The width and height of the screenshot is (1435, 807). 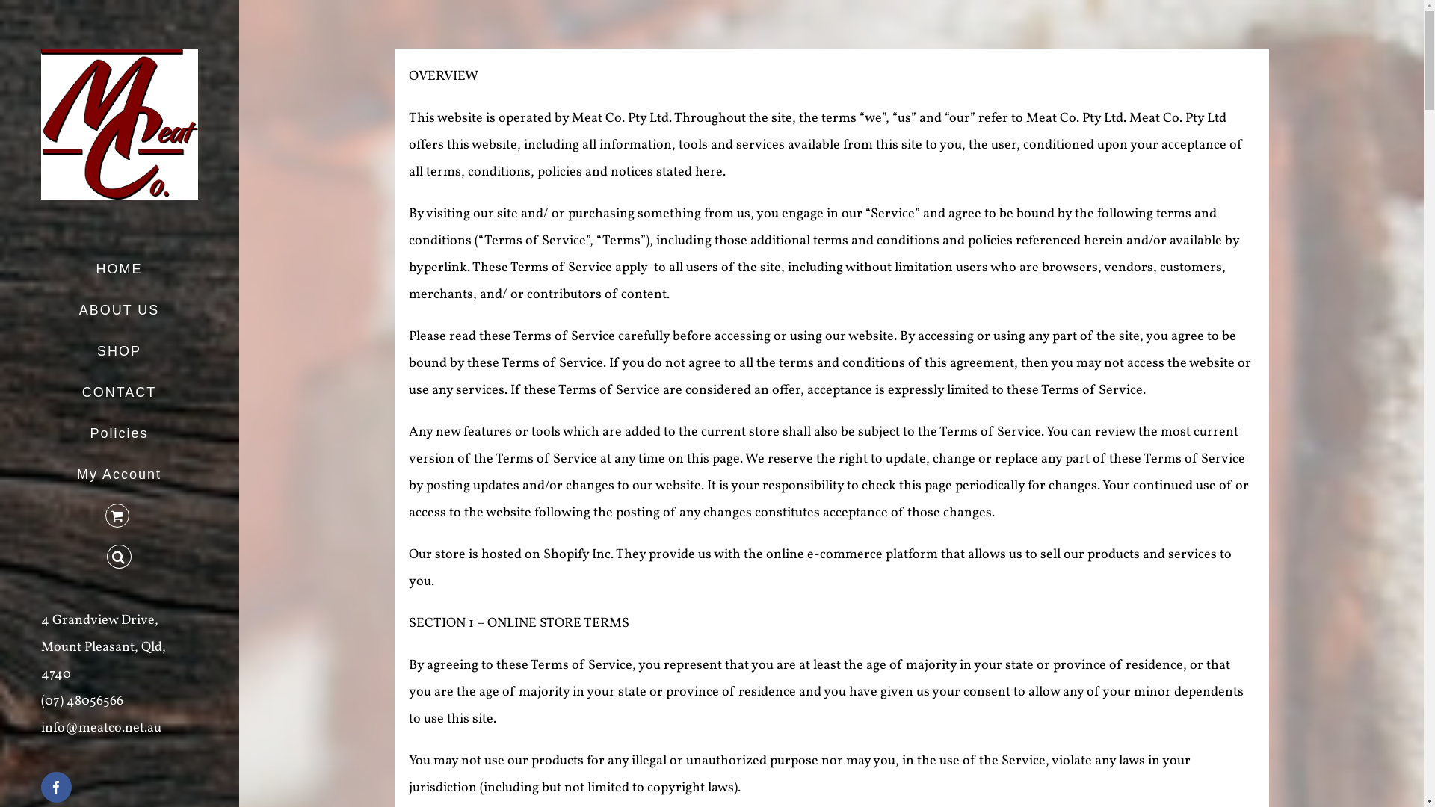 What do you see at coordinates (120, 557) in the screenshot?
I see `Search` at bounding box center [120, 557].